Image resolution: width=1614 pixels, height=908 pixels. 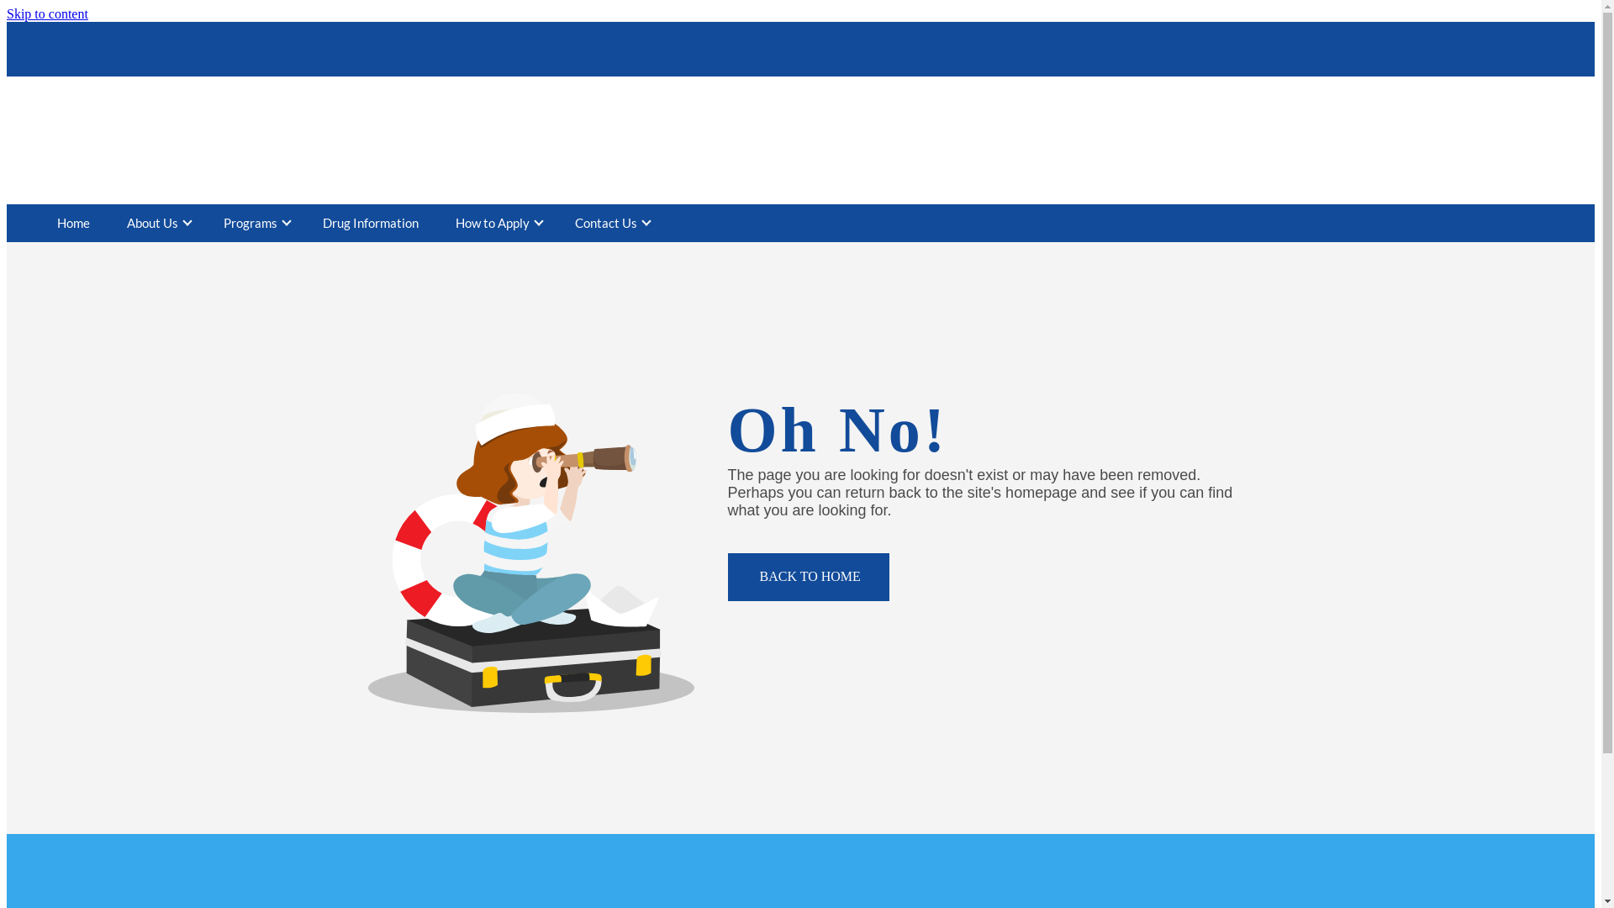 I want to click on Programs, so click(x=251, y=224).